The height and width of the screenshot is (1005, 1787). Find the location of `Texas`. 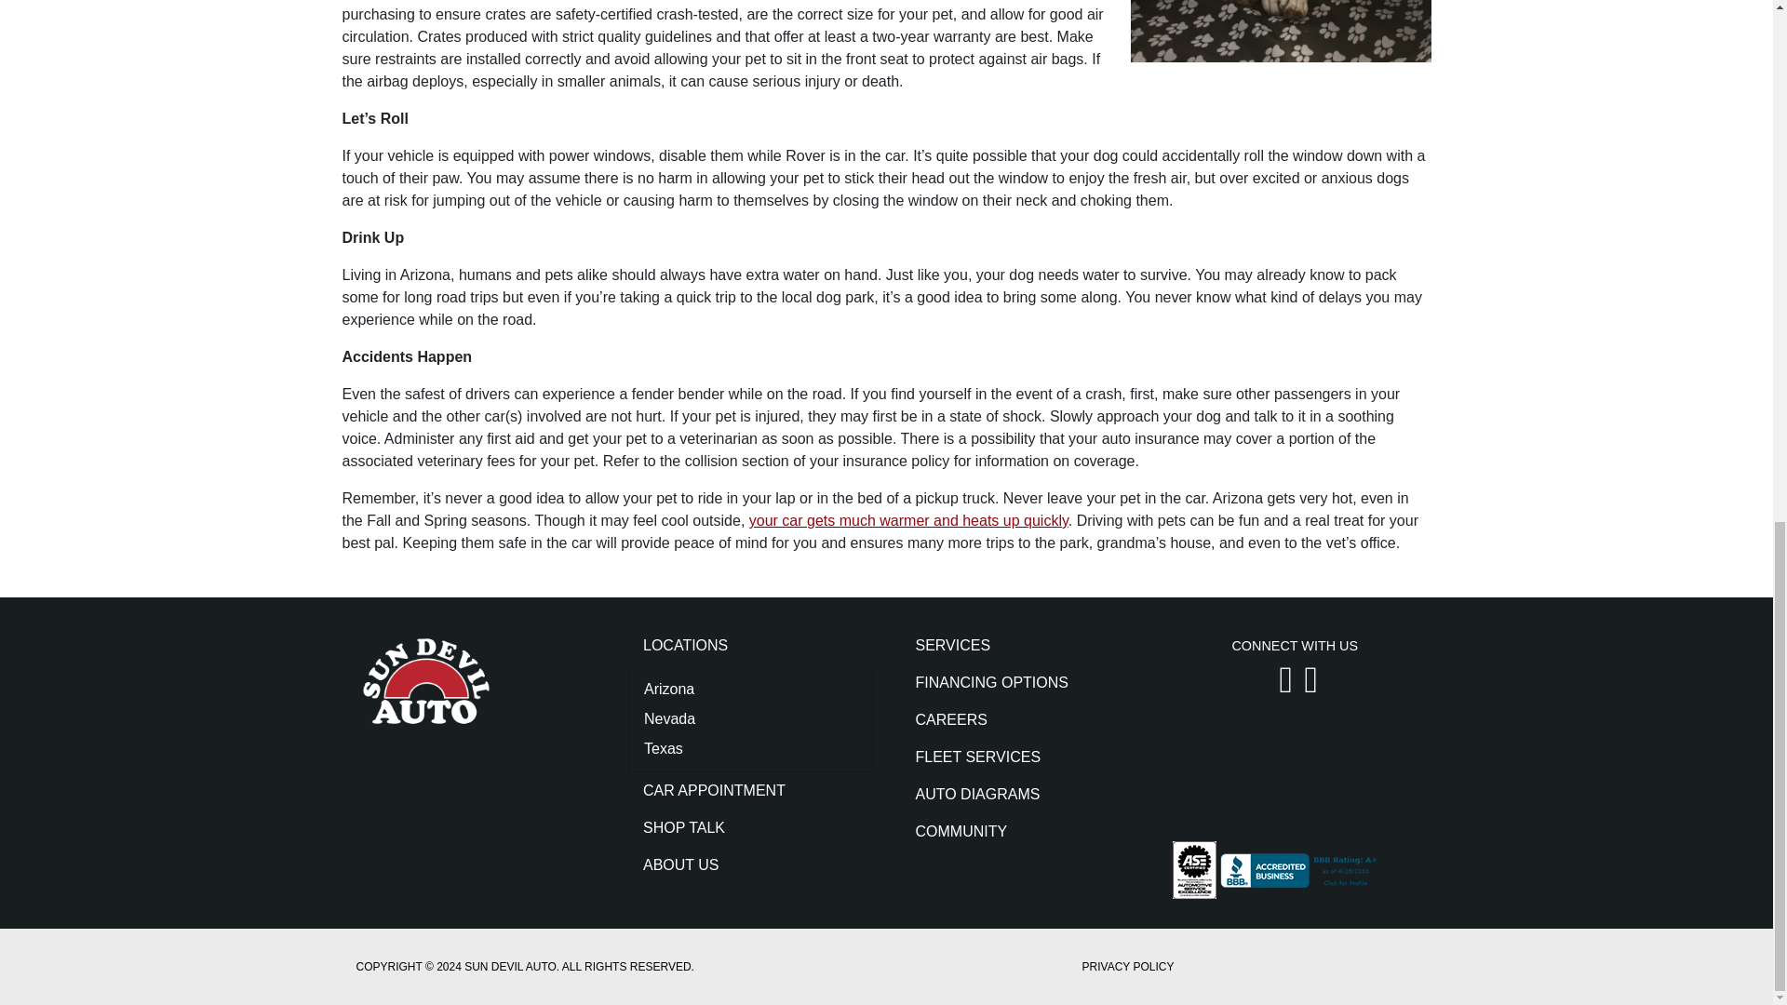

Texas is located at coordinates (750, 748).